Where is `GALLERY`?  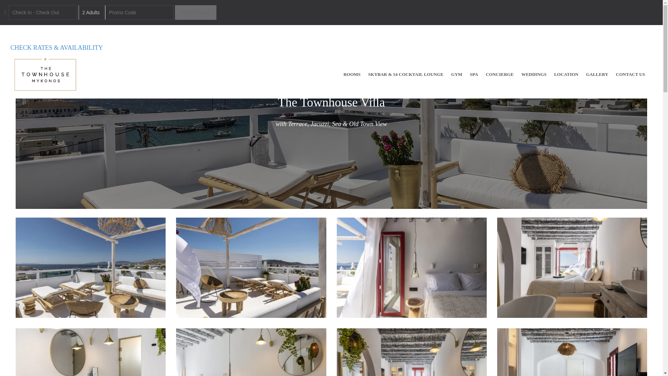 GALLERY is located at coordinates (597, 75).